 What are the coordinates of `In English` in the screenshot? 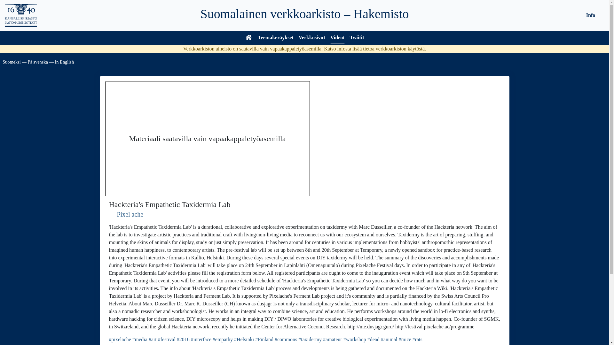 It's located at (65, 62).